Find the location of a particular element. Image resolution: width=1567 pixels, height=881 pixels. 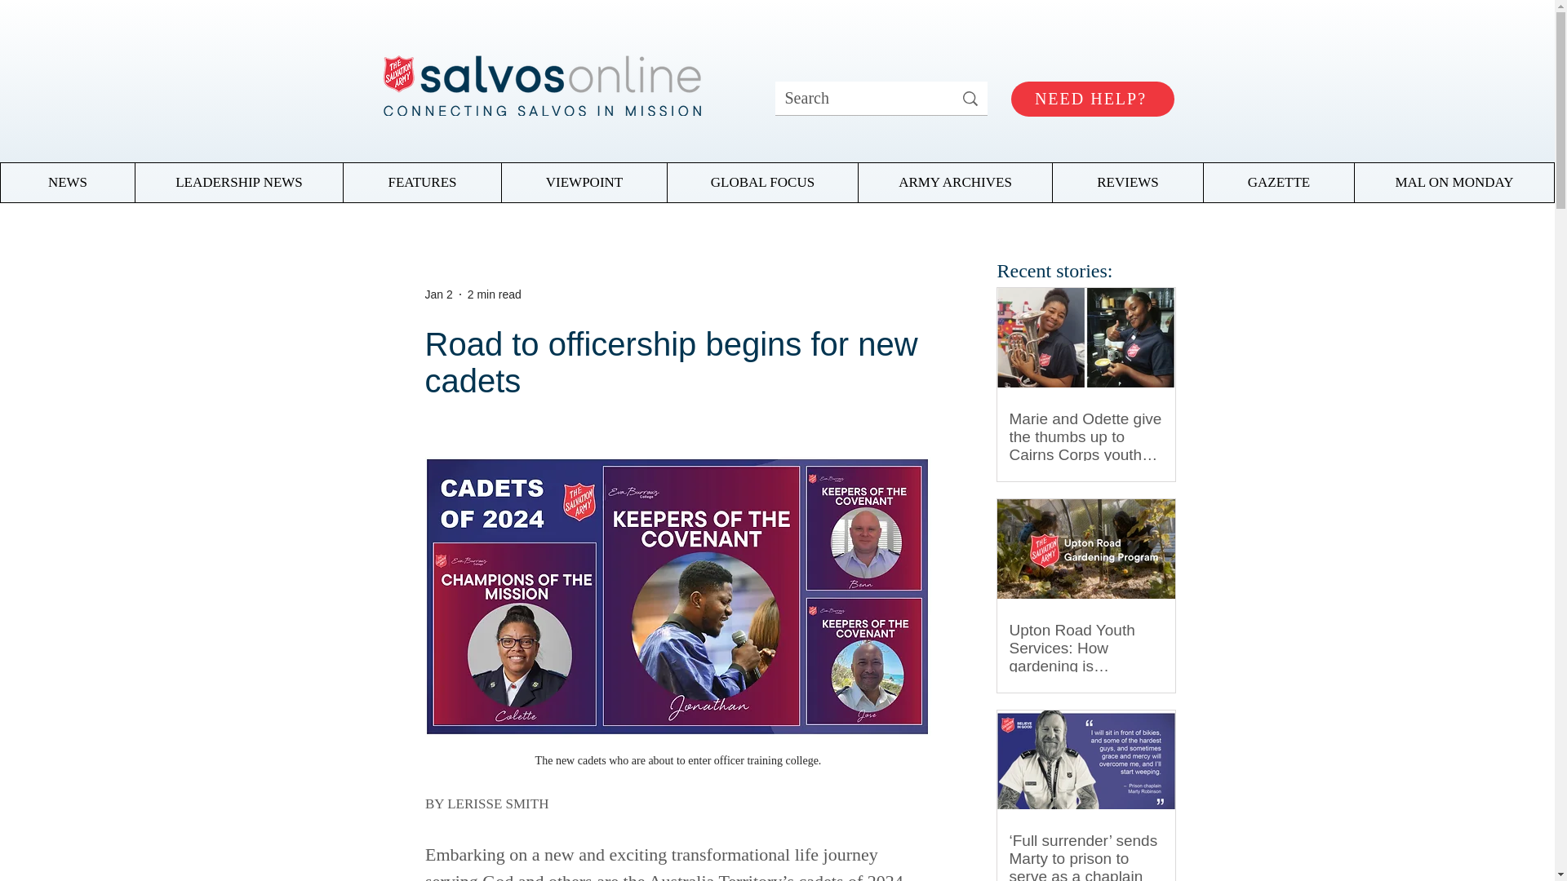

GLOBAL FOCUS is located at coordinates (762, 183).